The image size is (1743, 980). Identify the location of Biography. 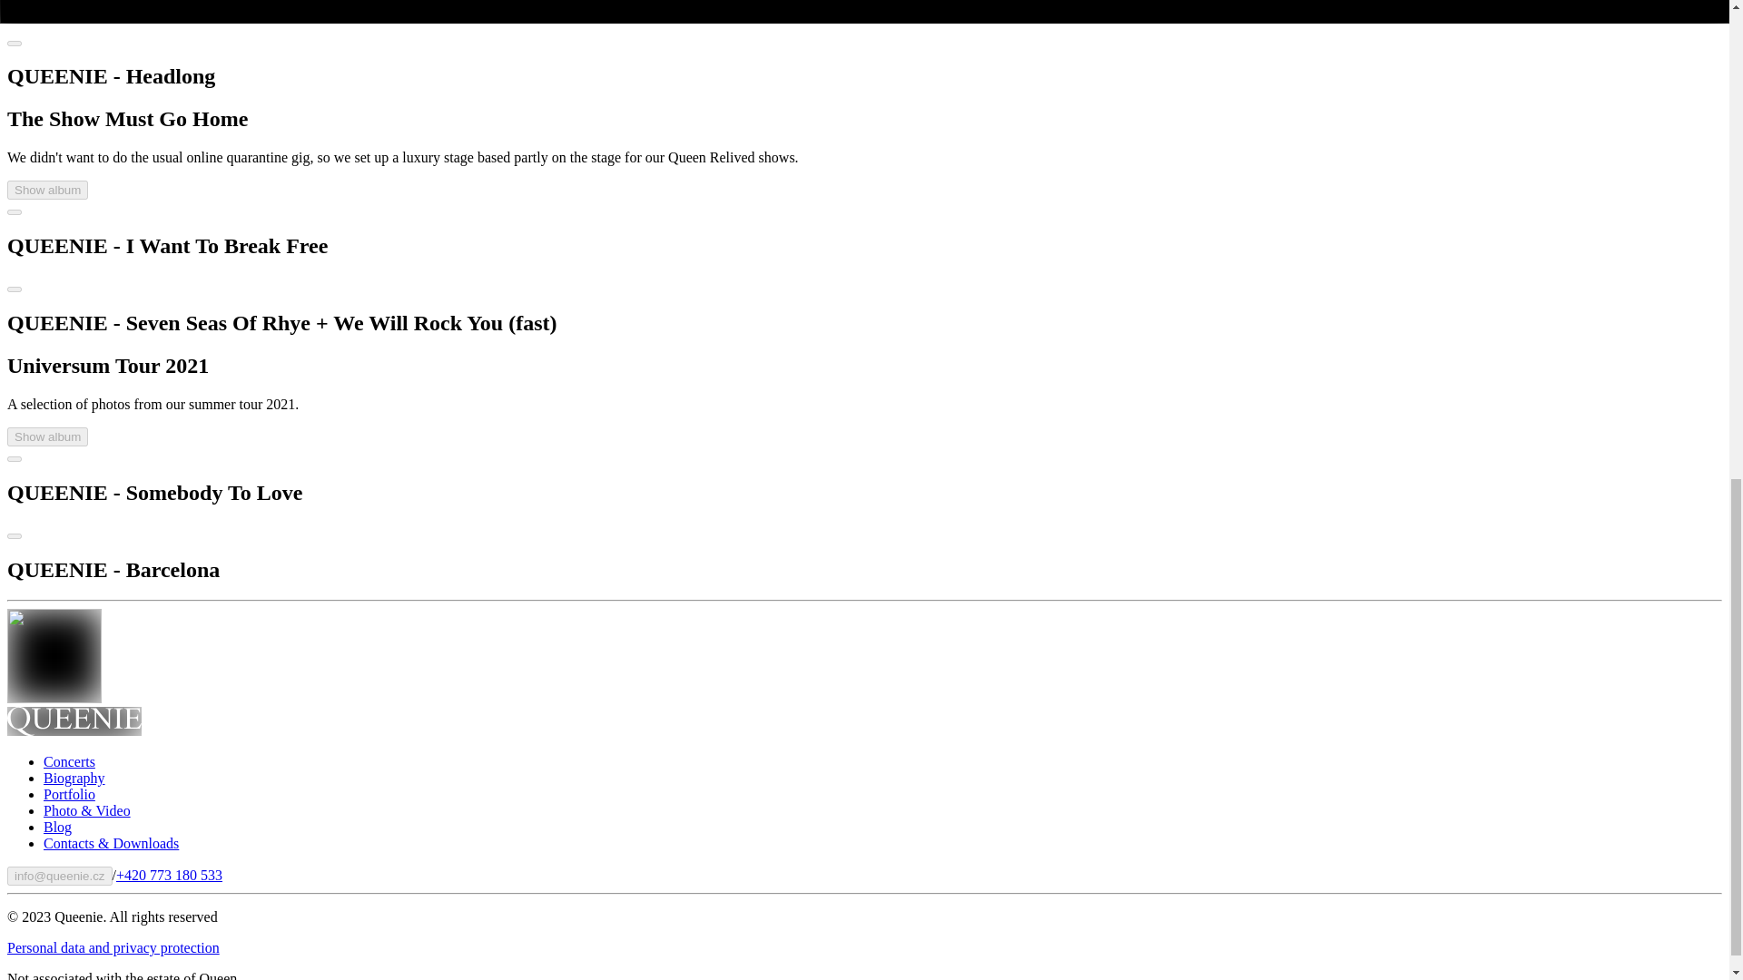
(74, 778).